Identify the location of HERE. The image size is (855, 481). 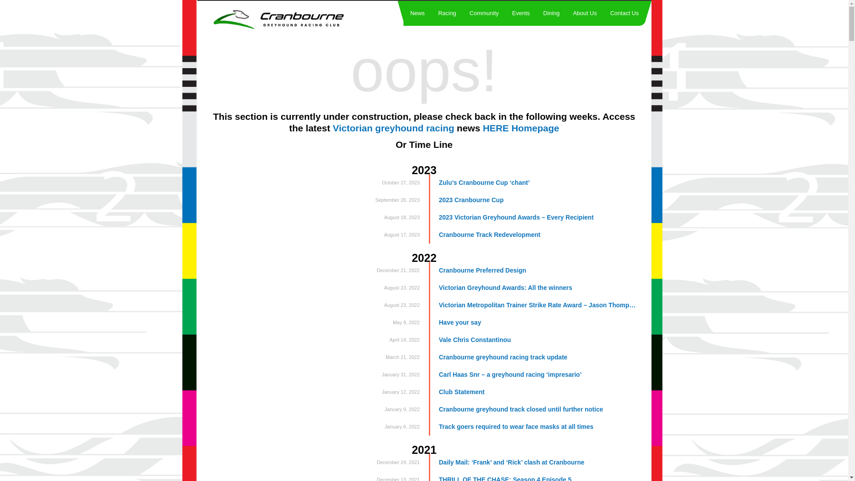
(496, 128).